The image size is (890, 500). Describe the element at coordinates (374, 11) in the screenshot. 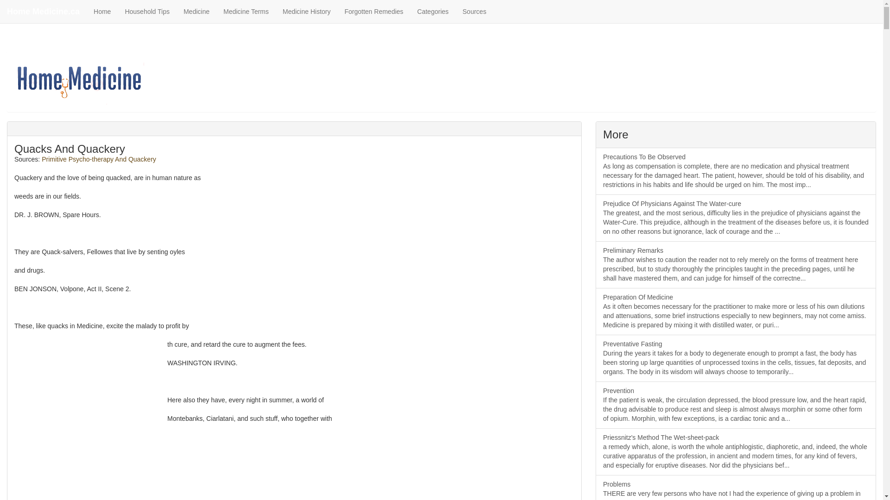

I see `Forgotten Remedies` at that location.